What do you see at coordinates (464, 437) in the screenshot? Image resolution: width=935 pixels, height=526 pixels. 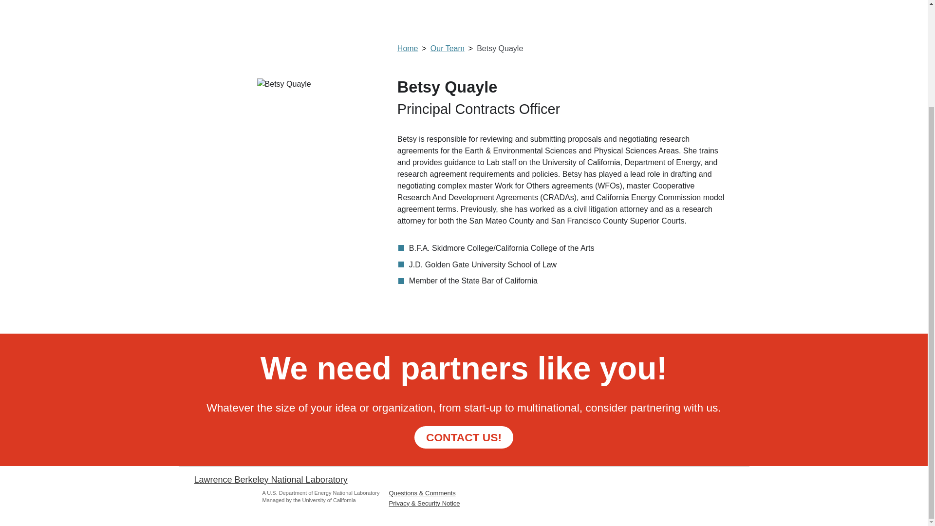 I see `CONTACT US!` at bounding box center [464, 437].